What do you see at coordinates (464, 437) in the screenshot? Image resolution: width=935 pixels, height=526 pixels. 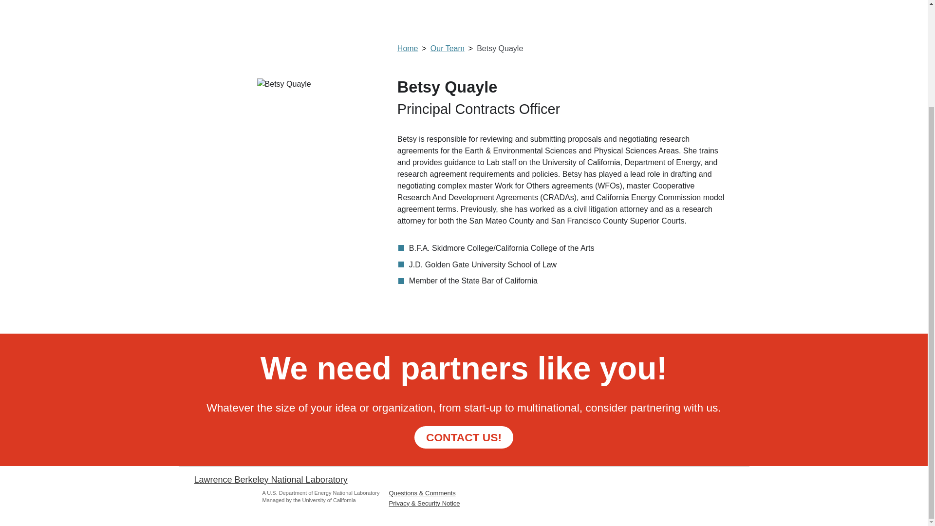 I see `CONTACT US!` at bounding box center [464, 437].